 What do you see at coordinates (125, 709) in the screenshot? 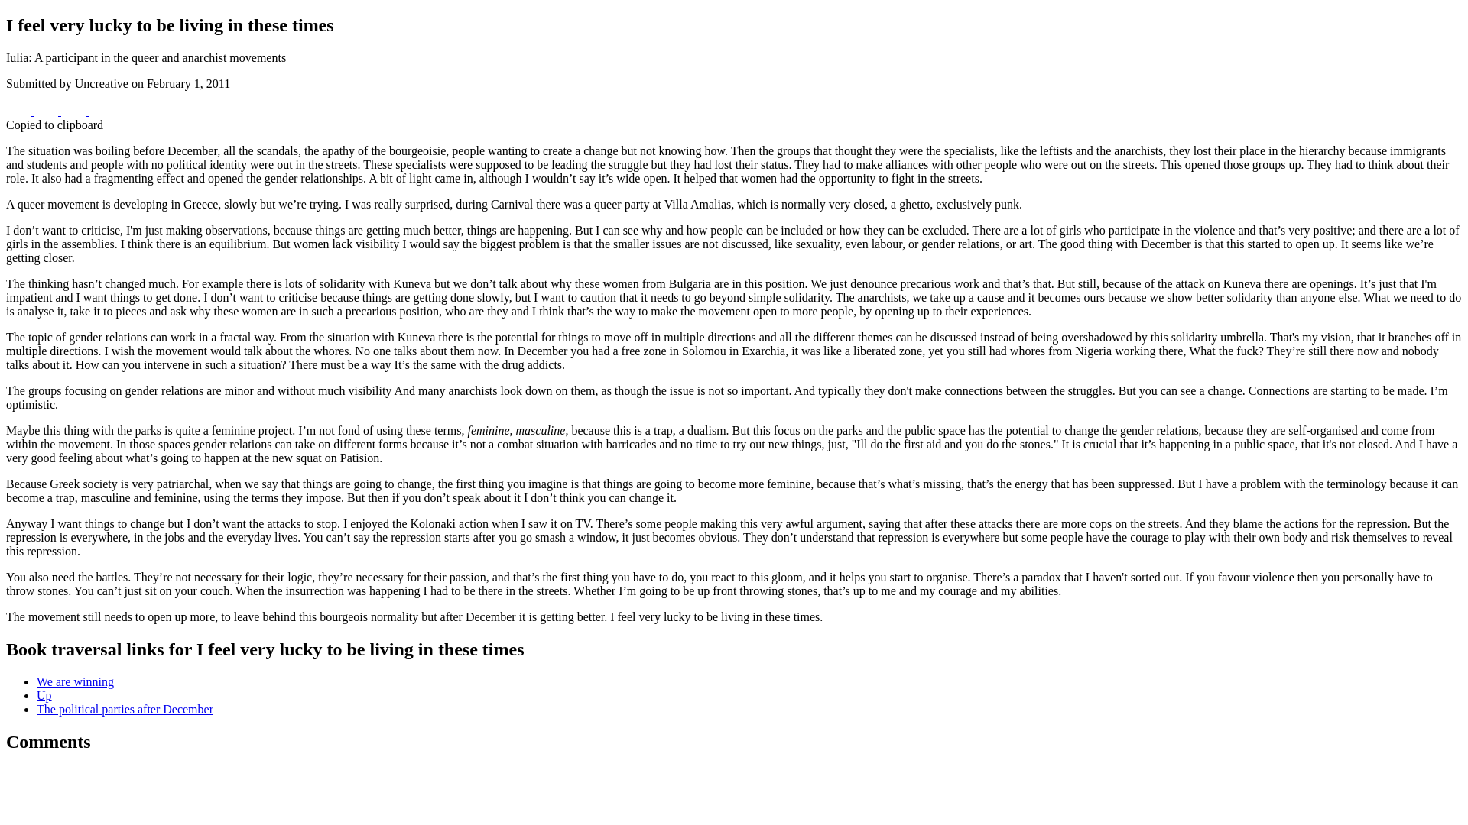
I see `The political parties after December` at bounding box center [125, 709].